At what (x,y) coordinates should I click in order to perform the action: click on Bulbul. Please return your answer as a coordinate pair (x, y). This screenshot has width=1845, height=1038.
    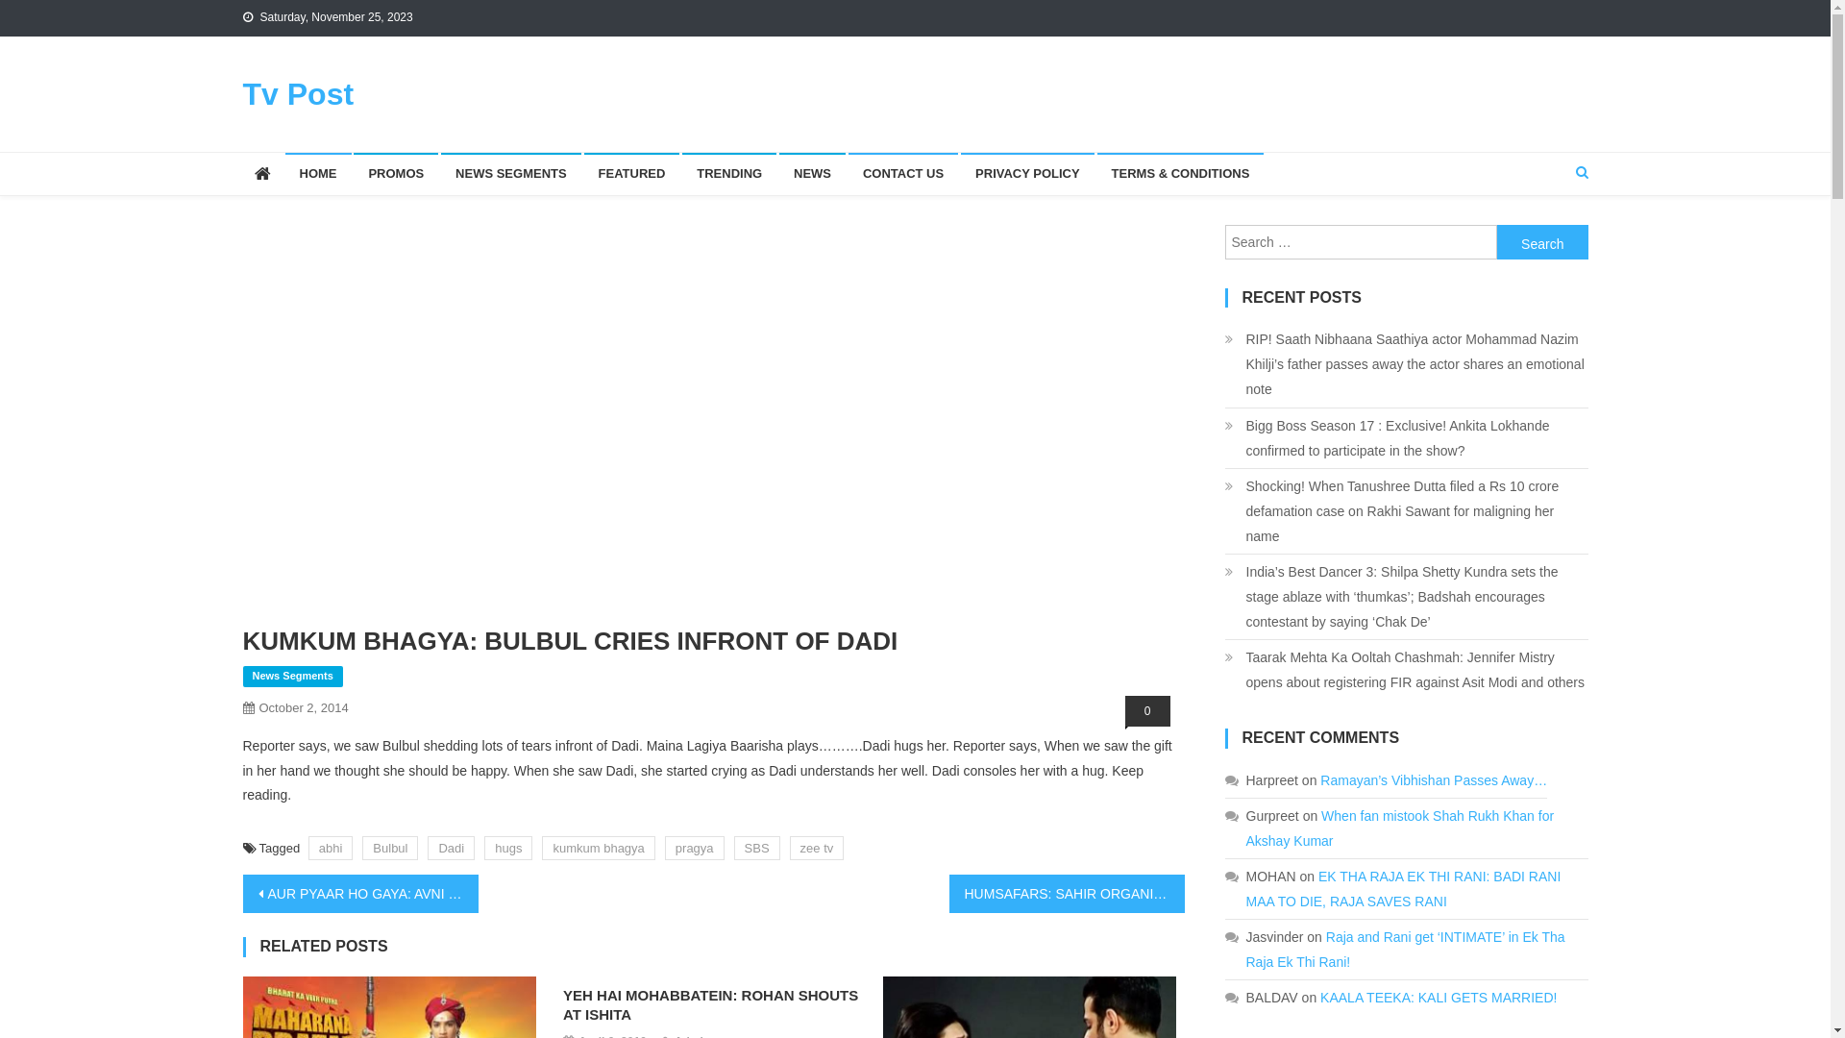
    Looking at the image, I should click on (390, 848).